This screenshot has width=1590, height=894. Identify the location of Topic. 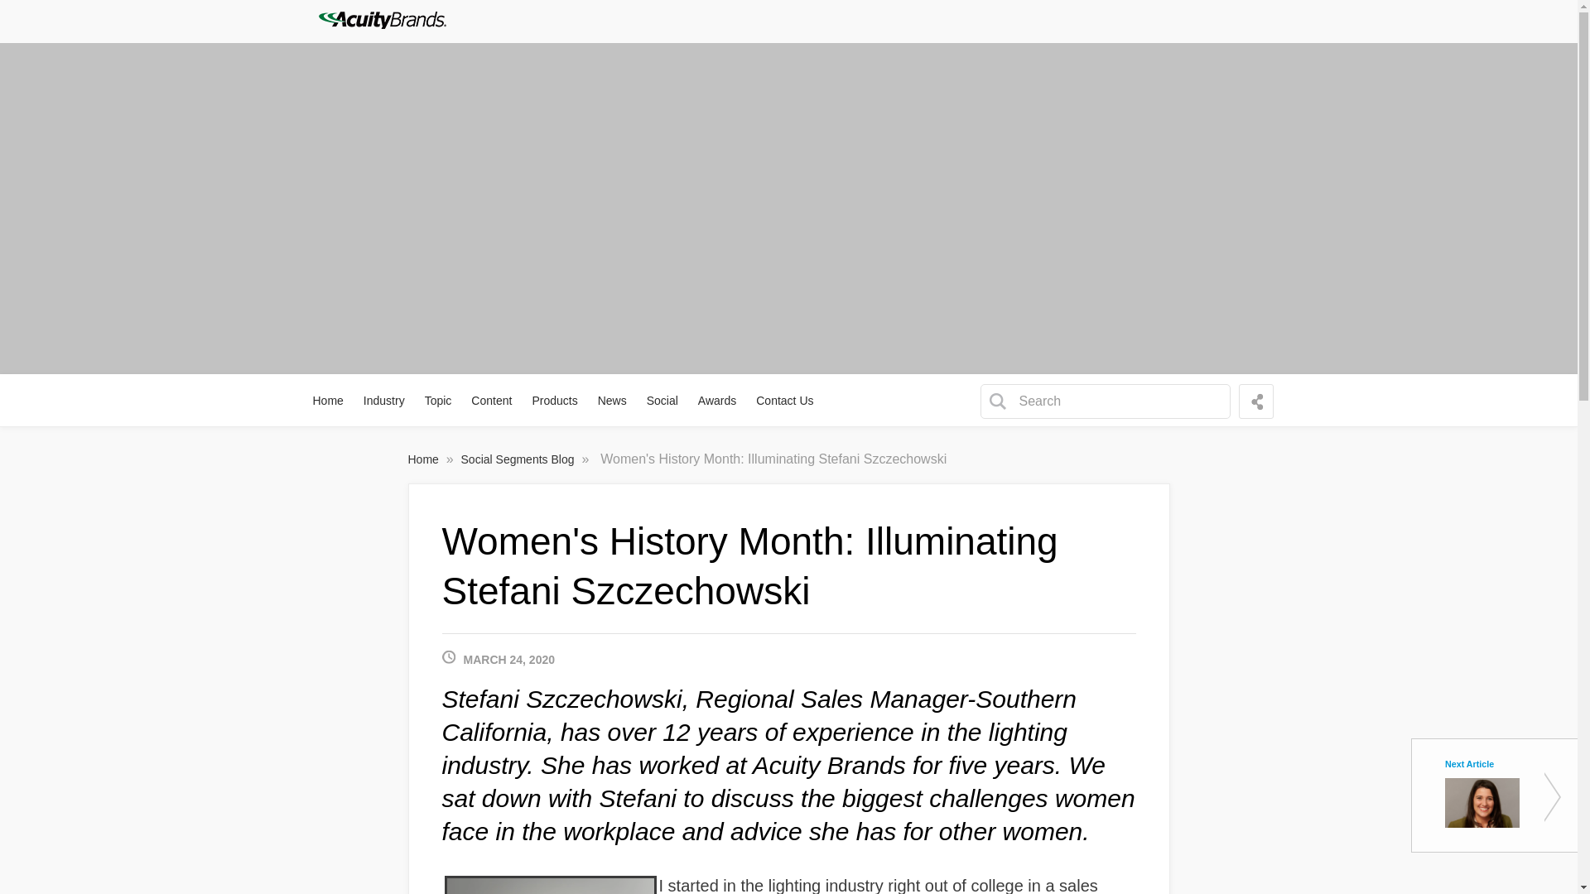
(439, 401).